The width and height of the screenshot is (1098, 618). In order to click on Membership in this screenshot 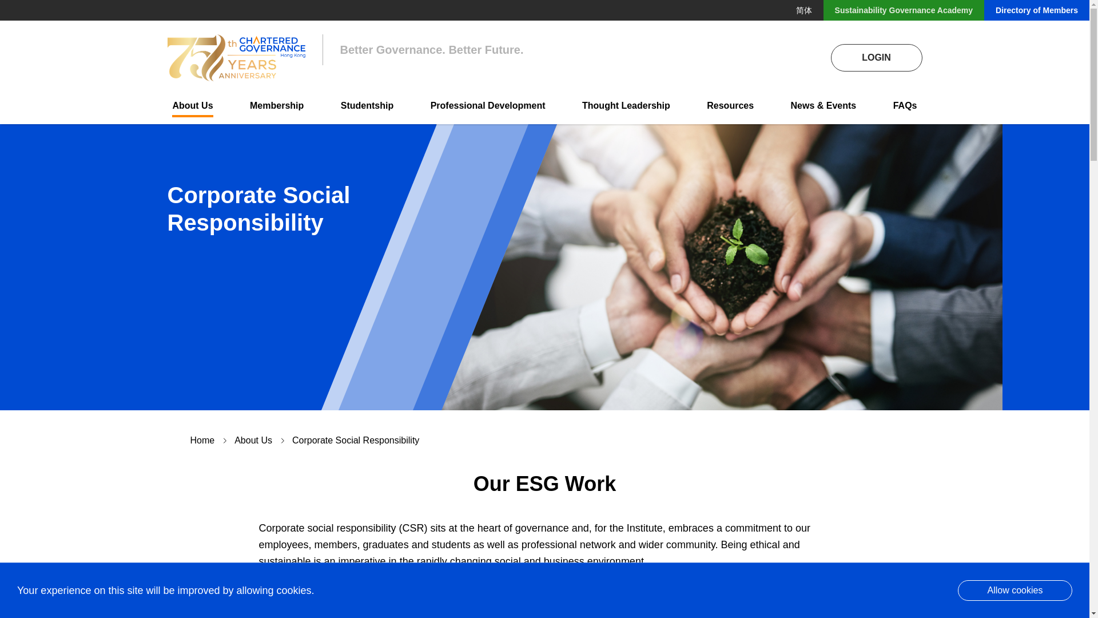, I will do `click(277, 108)`.